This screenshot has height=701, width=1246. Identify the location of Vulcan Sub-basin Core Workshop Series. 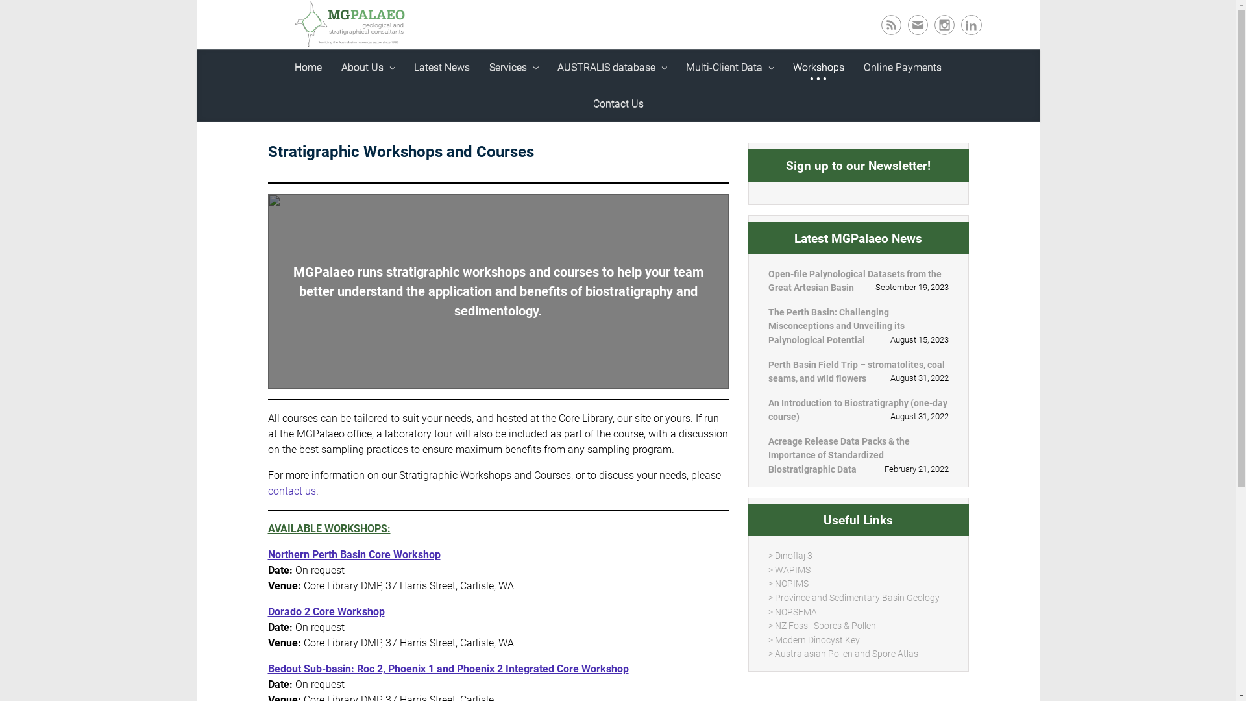
(310, 665).